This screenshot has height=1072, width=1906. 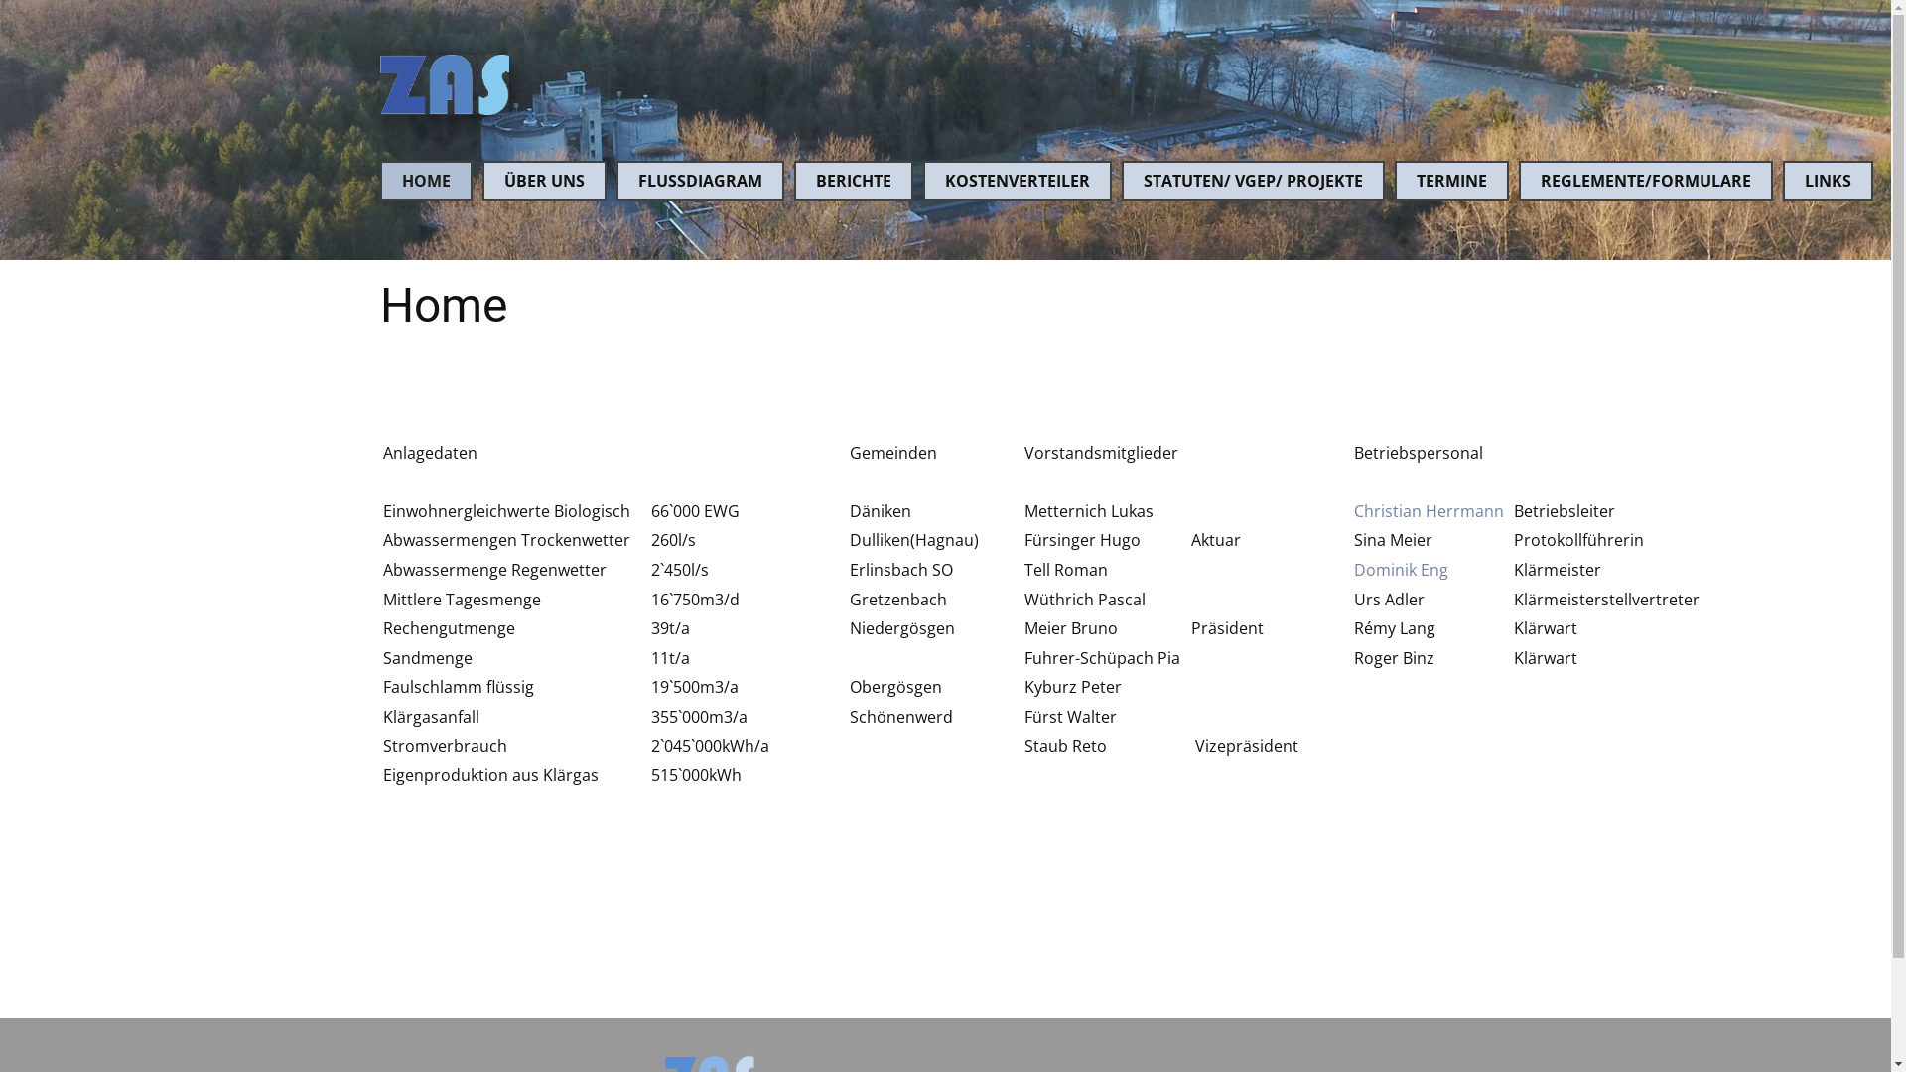 I want to click on TERMINE, so click(x=1451, y=181).